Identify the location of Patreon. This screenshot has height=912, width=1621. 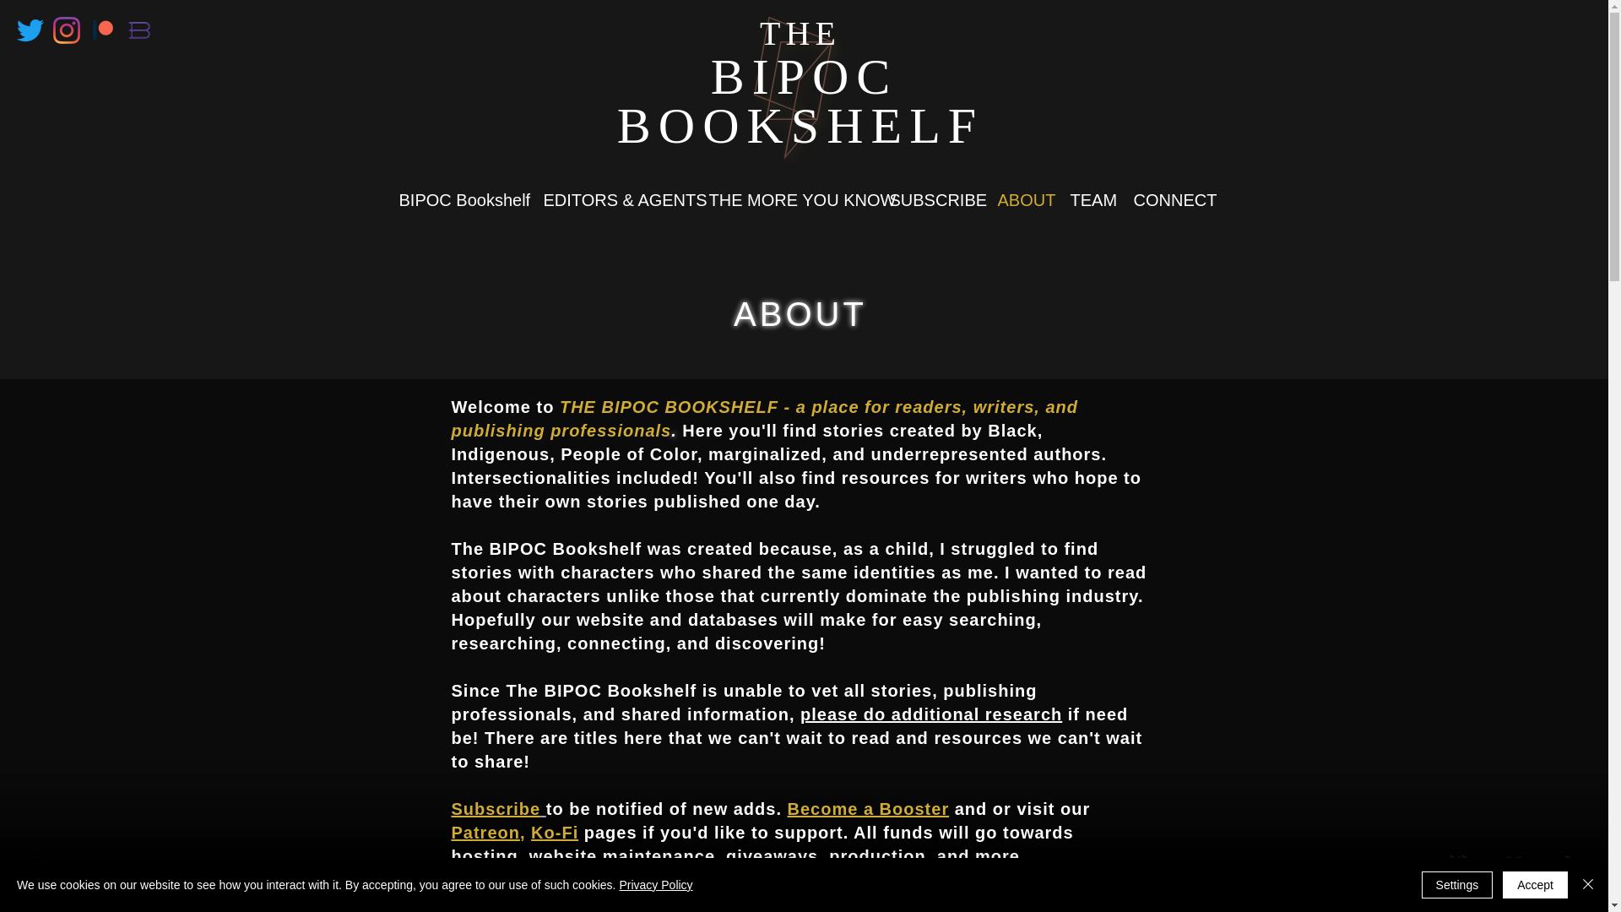
(485, 833).